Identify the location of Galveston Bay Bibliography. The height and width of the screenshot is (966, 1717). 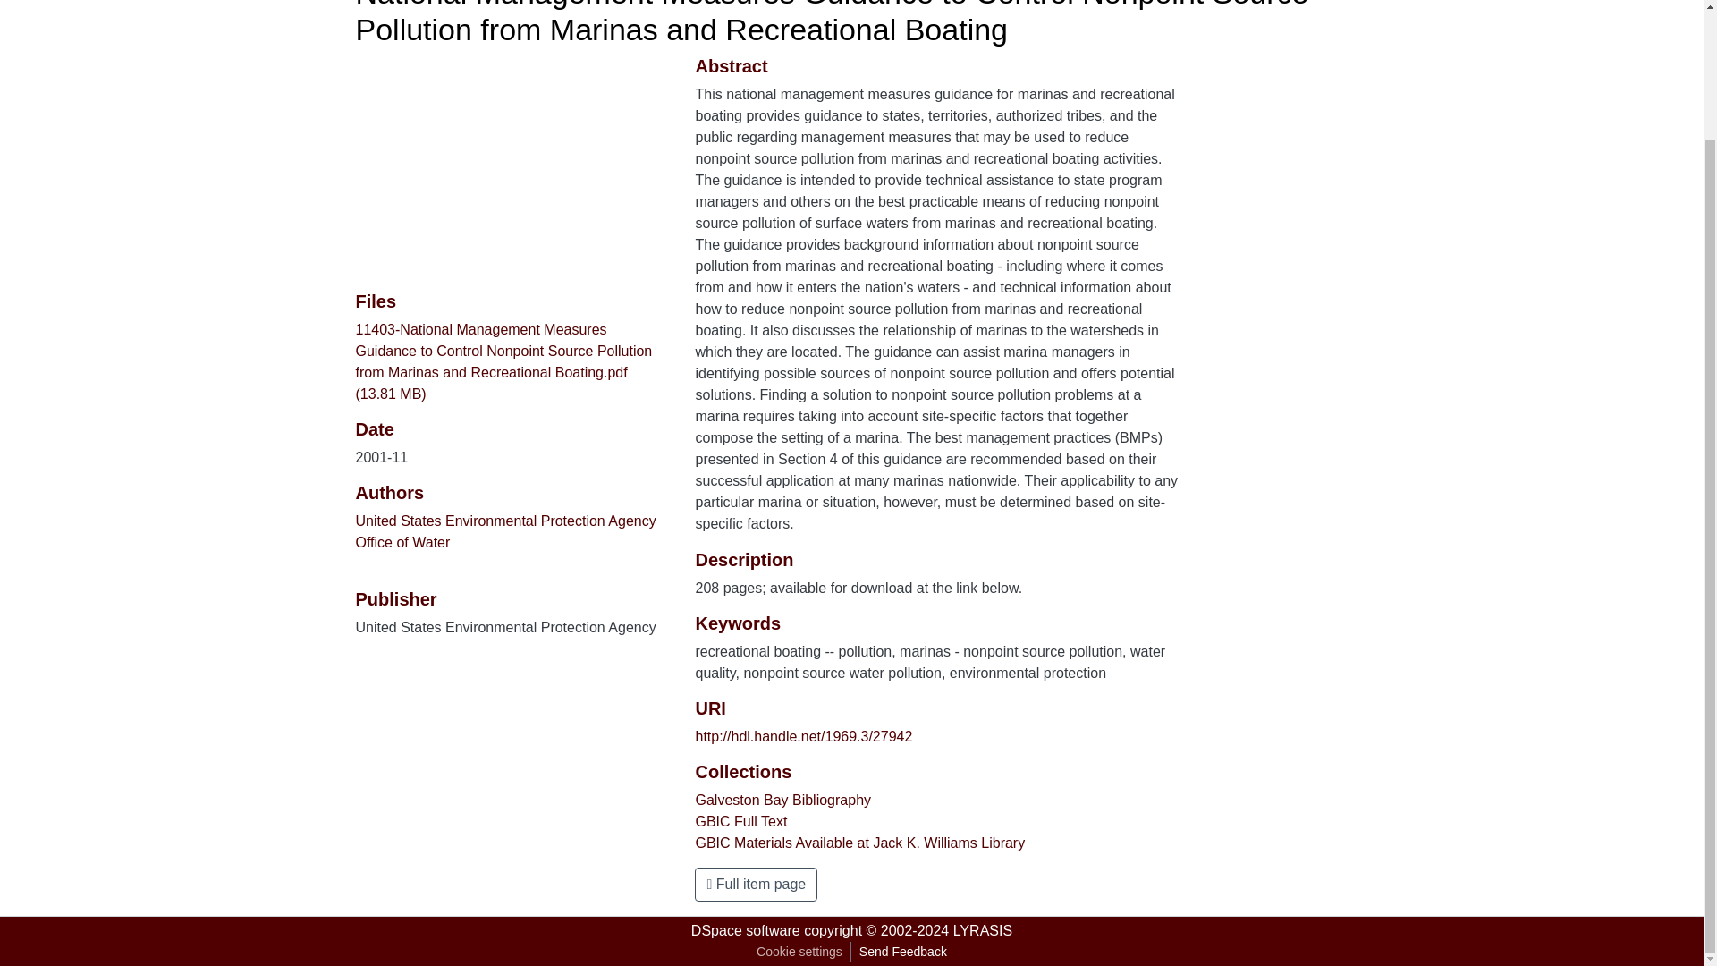
(782, 800).